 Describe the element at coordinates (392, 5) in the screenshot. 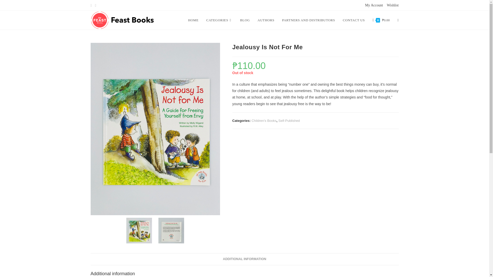

I see `Wishlist` at that location.